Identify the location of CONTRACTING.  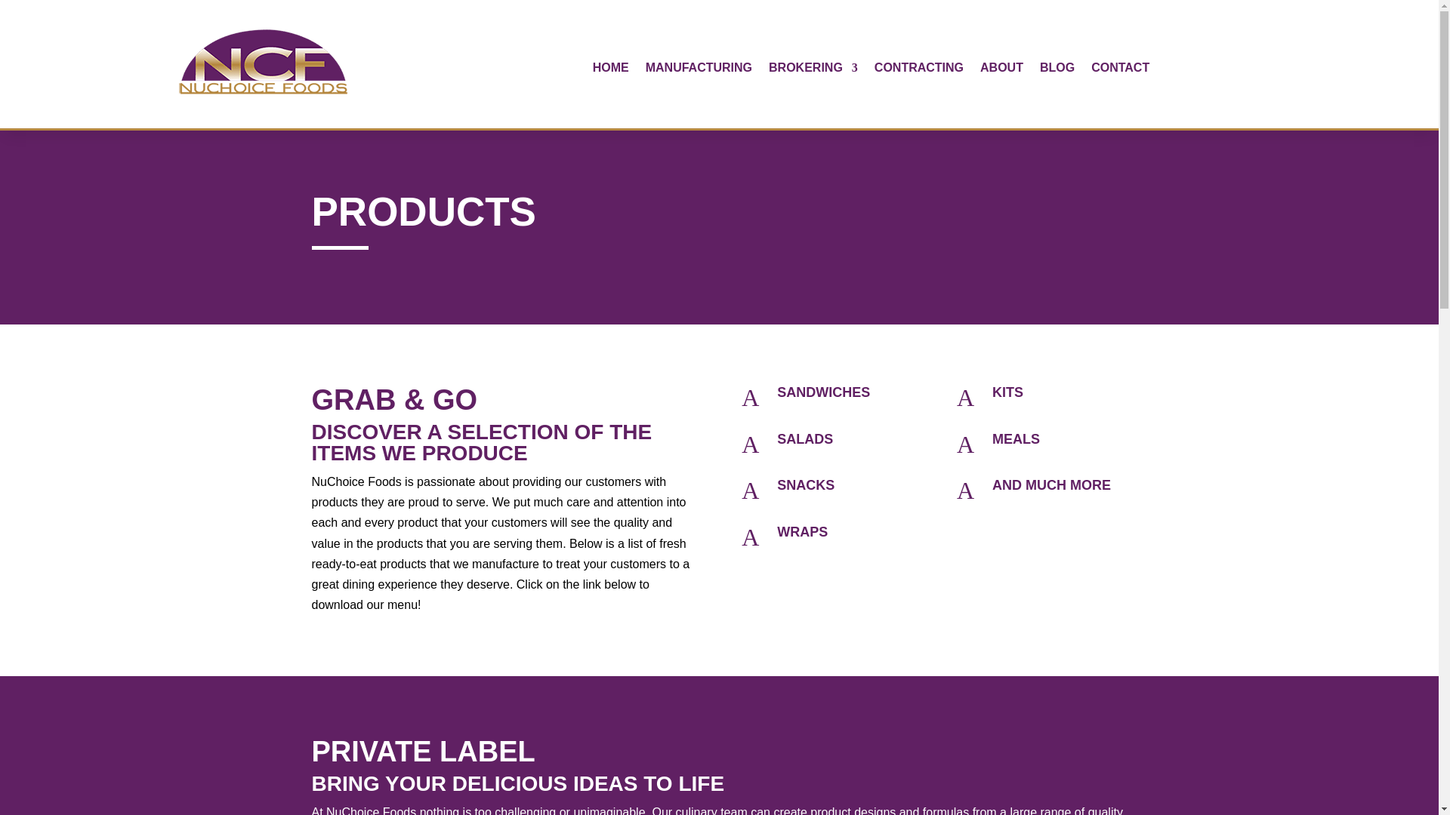
(918, 71).